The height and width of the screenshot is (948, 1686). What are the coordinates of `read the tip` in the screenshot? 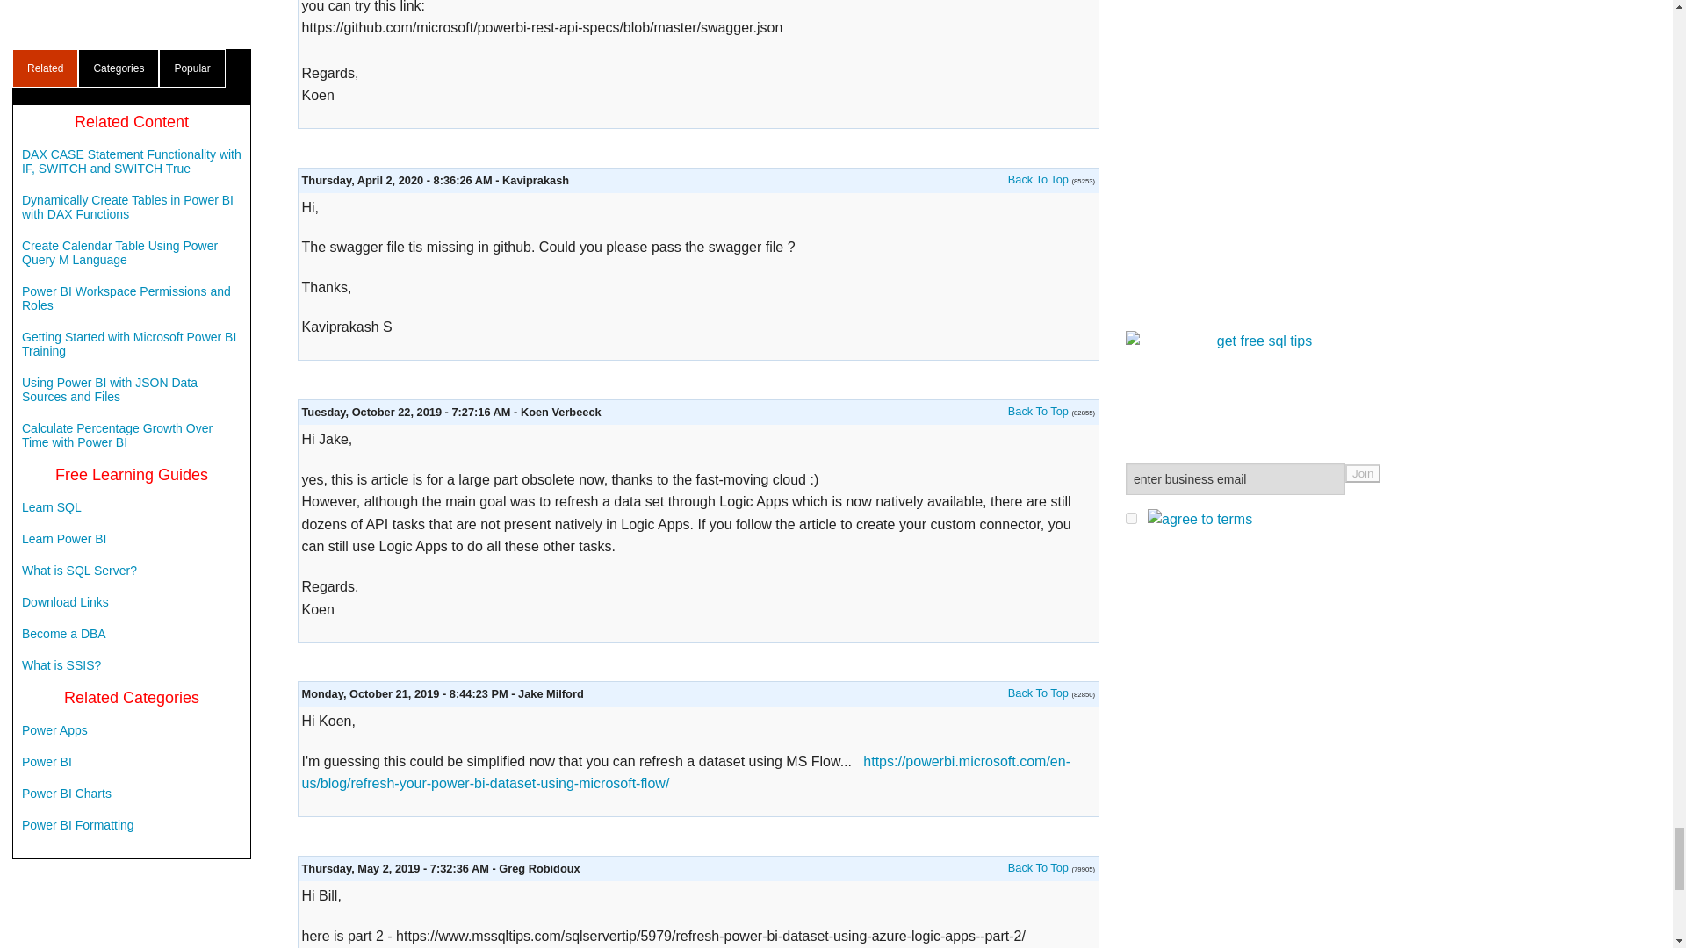 It's located at (1038, 179).